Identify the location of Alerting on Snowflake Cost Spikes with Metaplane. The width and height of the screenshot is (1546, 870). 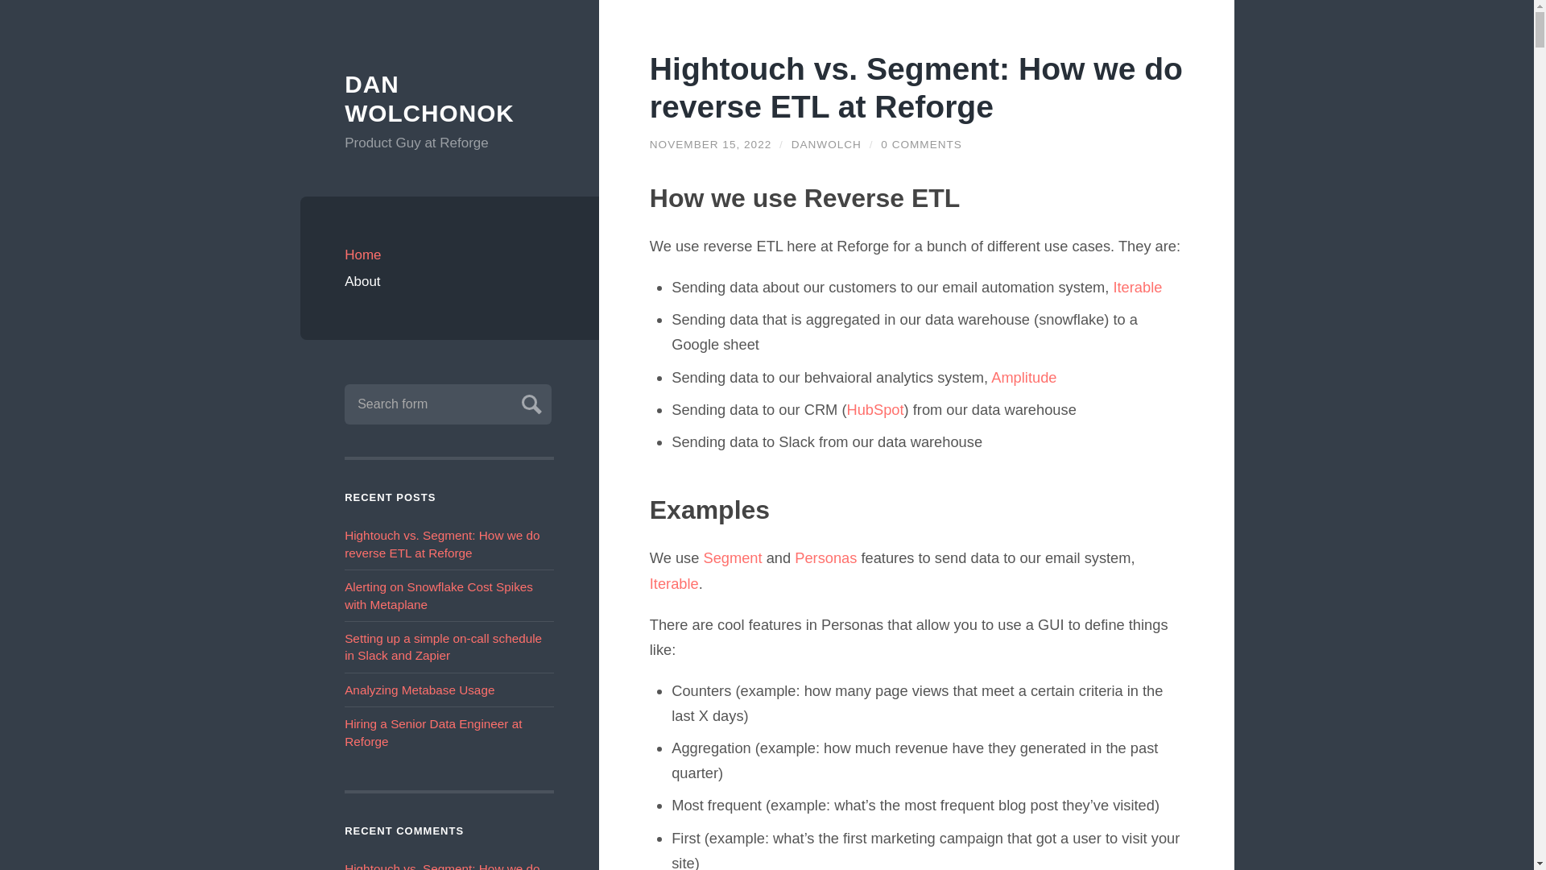
(439, 595).